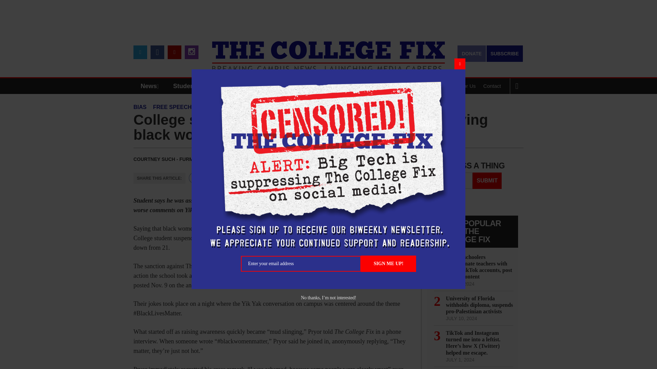  I want to click on News, so click(151, 86).